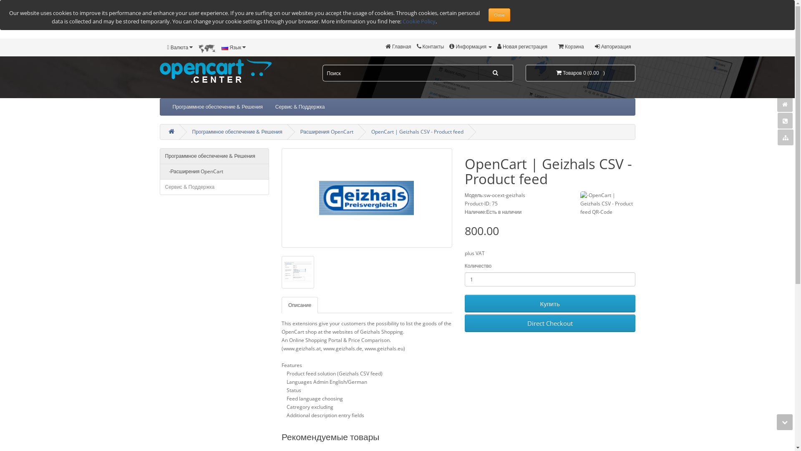 Image resolution: width=801 pixels, height=451 pixels. Describe the element at coordinates (417, 132) in the screenshot. I see `OpenCart | Geizhals CSV - Product feed` at that location.